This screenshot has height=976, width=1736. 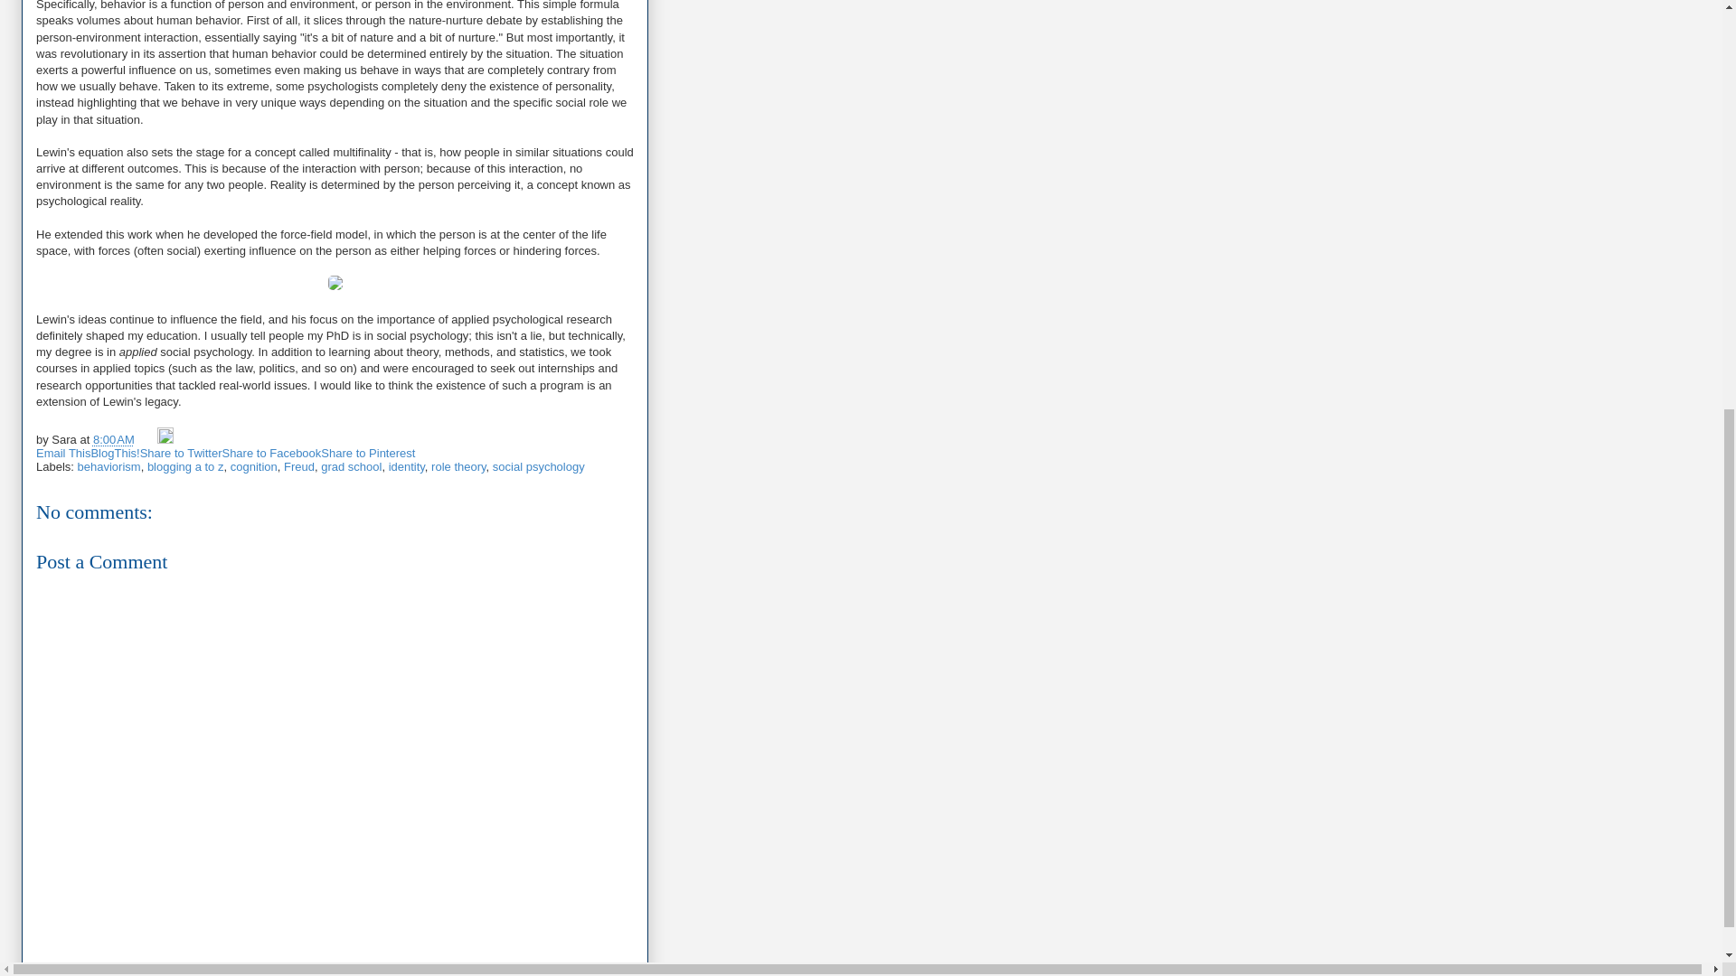 I want to click on Email This, so click(x=63, y=452).